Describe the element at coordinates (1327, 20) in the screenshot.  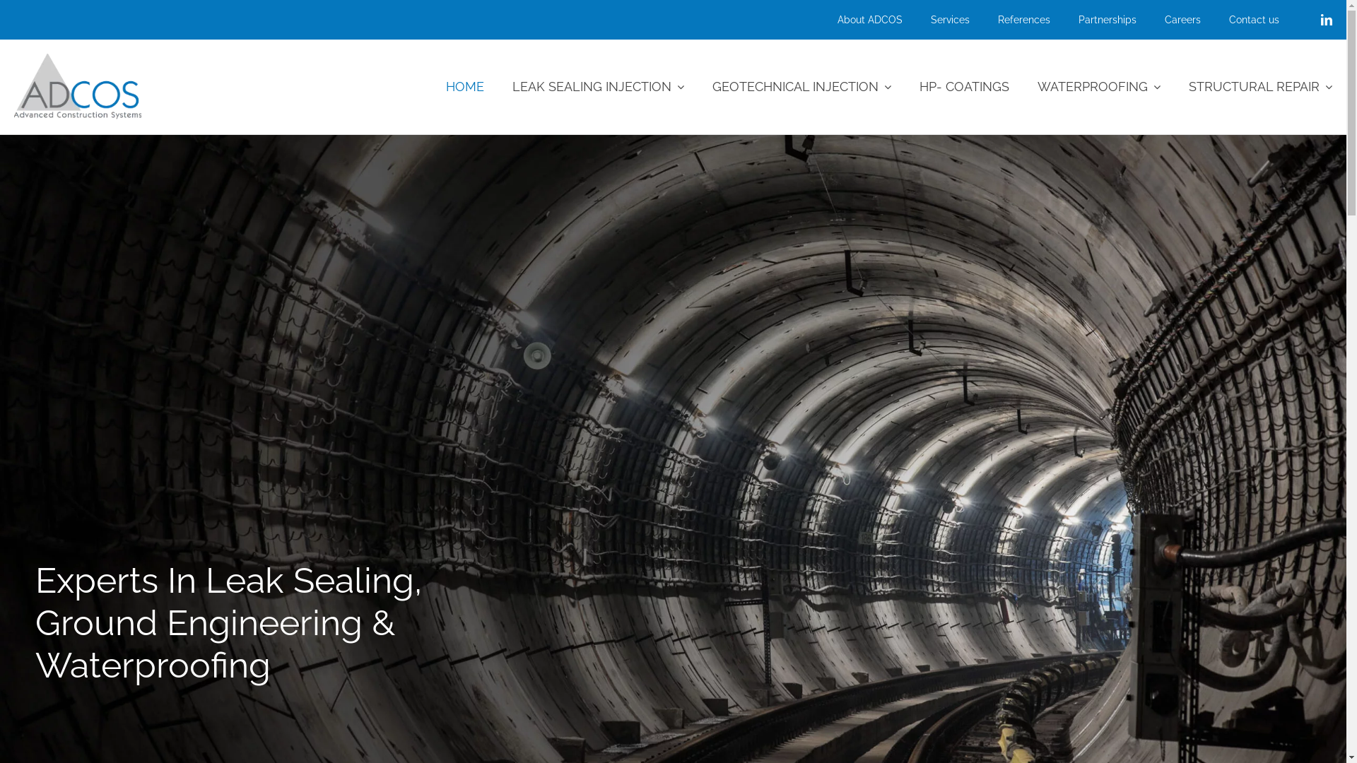
I see `LinkedIn` at that location.